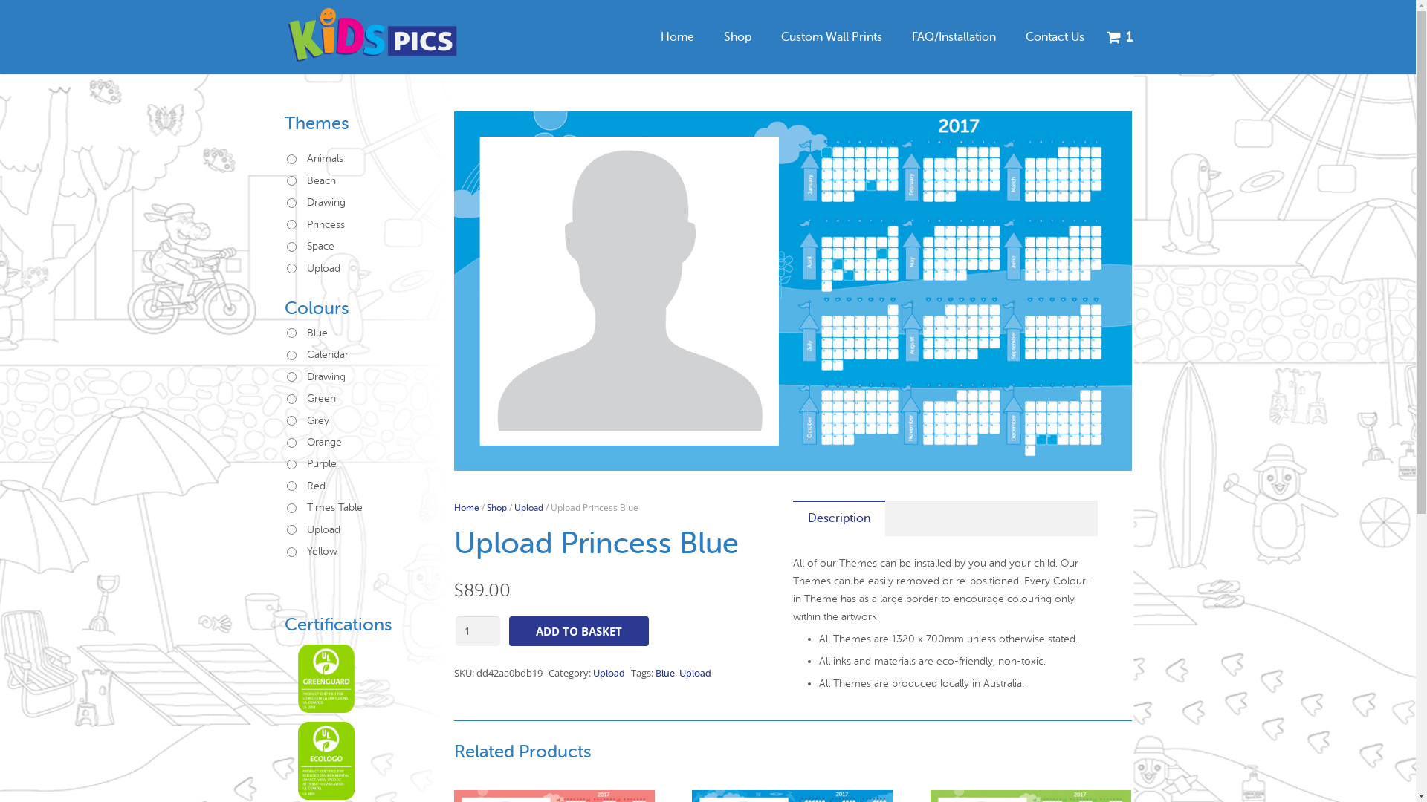  Describe the element at coordinates (831, 37) in the screenshot. I see `Custom Wall Prints` at that location.